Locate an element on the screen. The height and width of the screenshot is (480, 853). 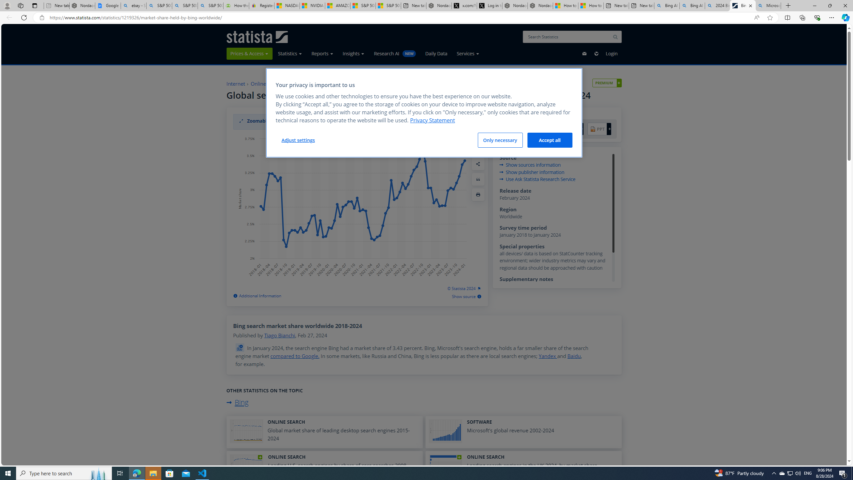
How to Use a Monitor With Your Closed Laptop is located at coordinates (591, 6).